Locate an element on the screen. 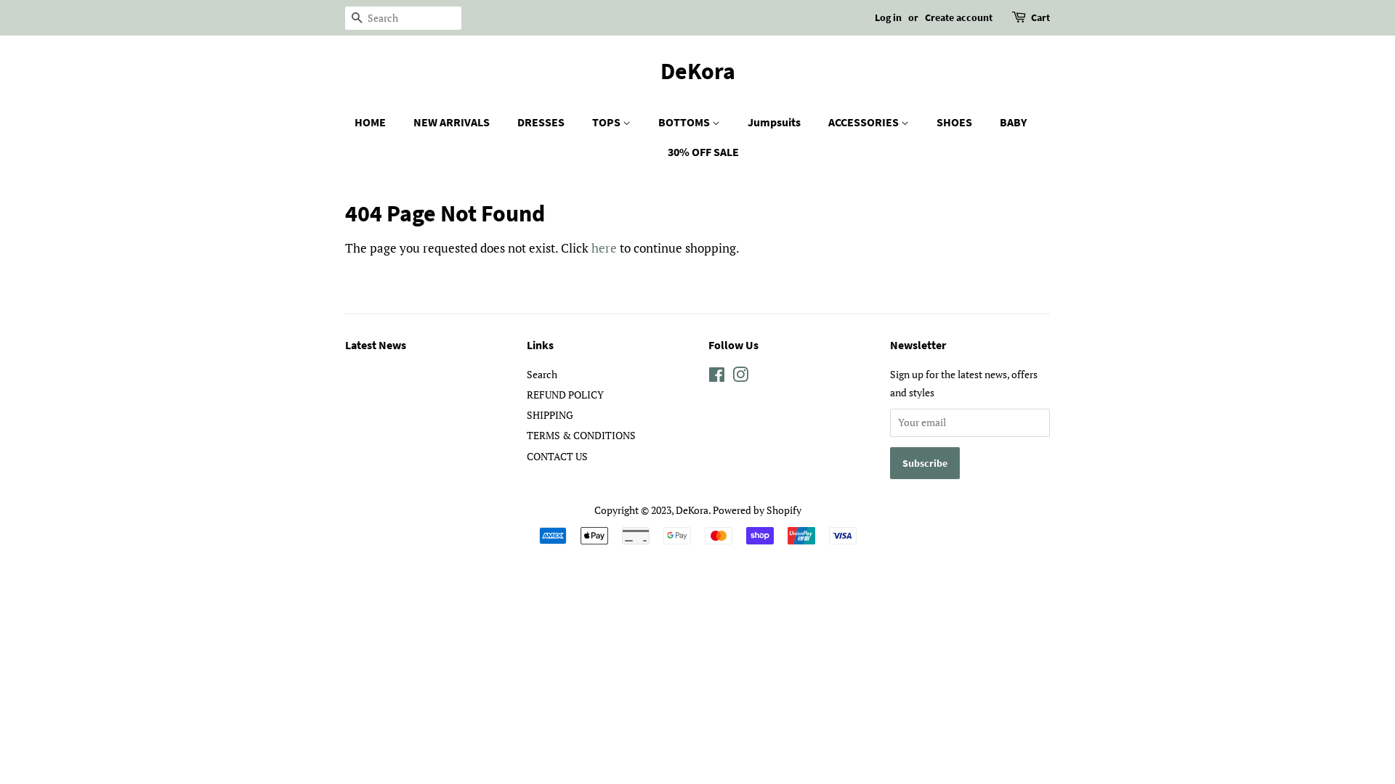  Instagram is located at coordinates (740, 377).